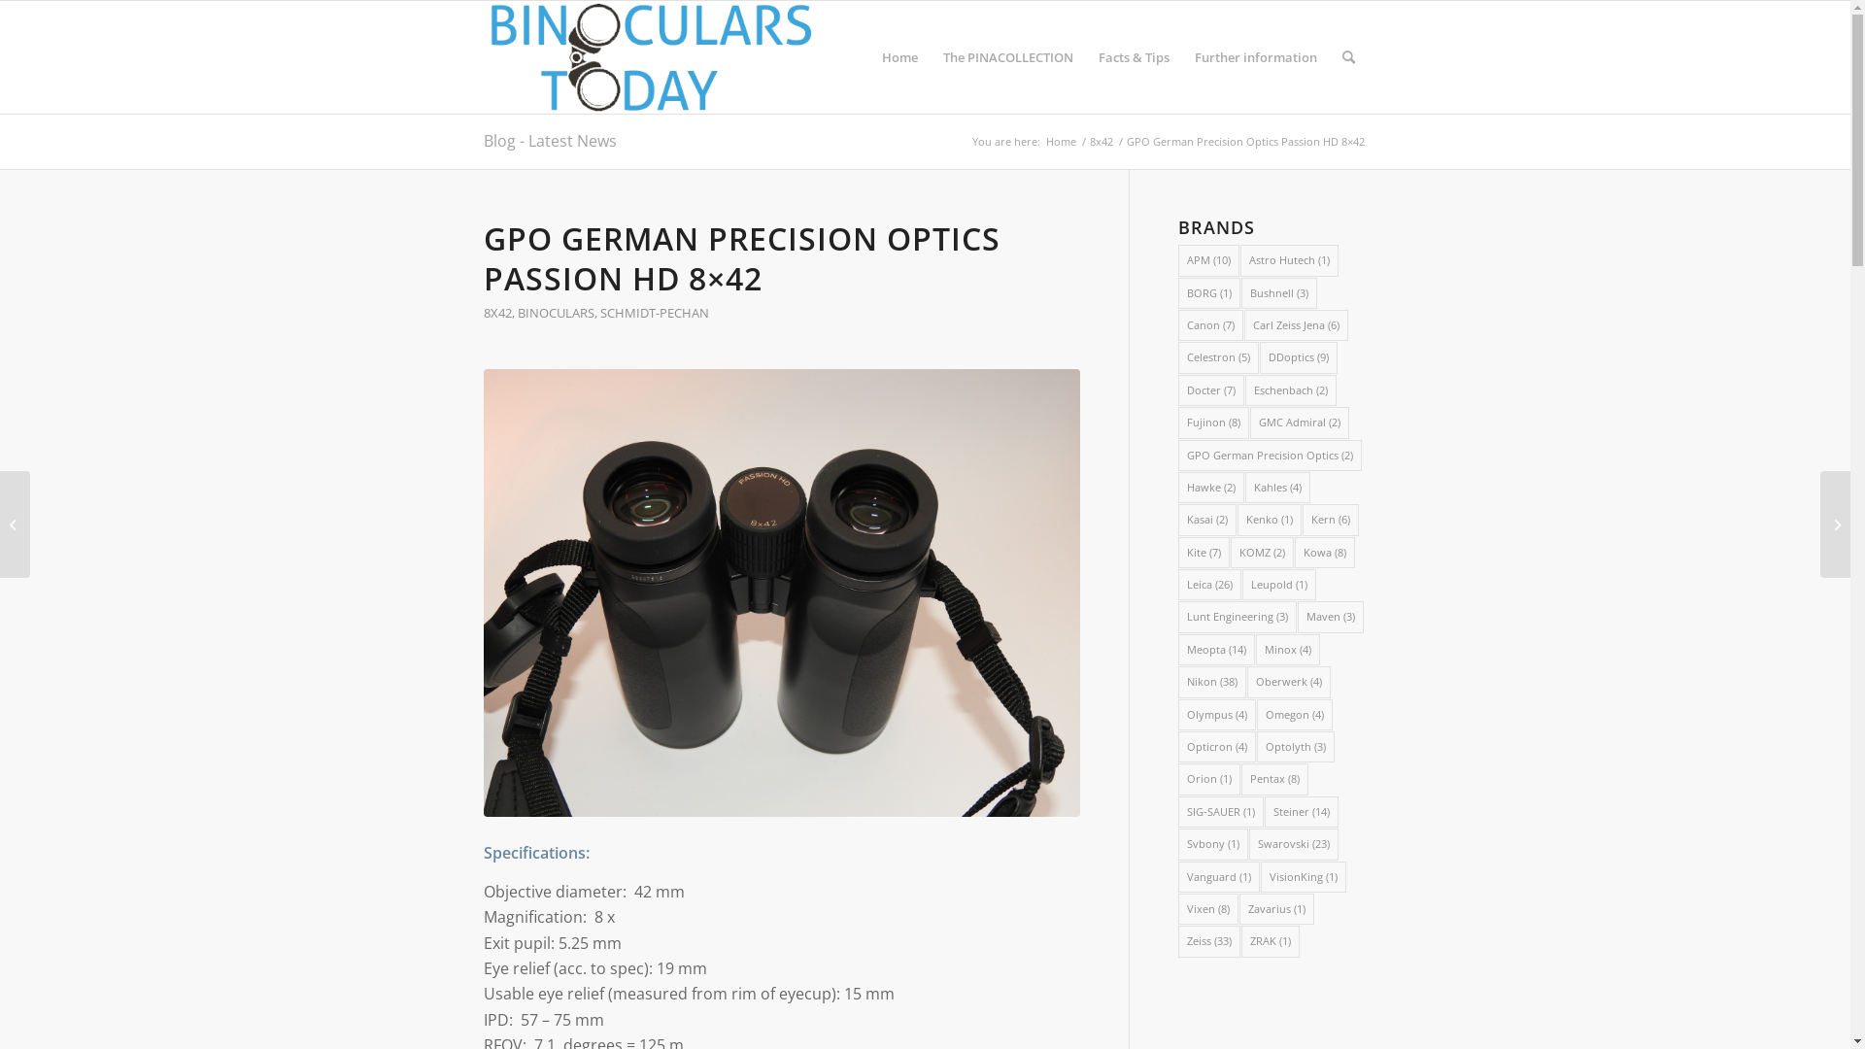  What do you see at coordinates (550, 140) in the screenshot?
I see `Blog - Latest News` at bounding box center [550, 140].